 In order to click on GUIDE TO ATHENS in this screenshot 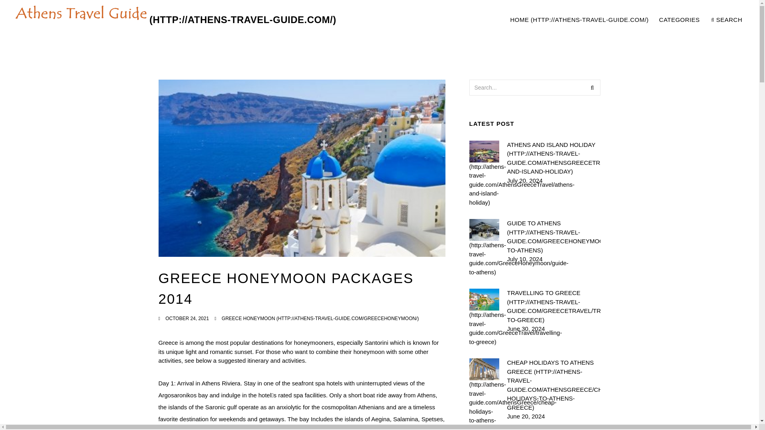, I will do `click(553, 236)`.